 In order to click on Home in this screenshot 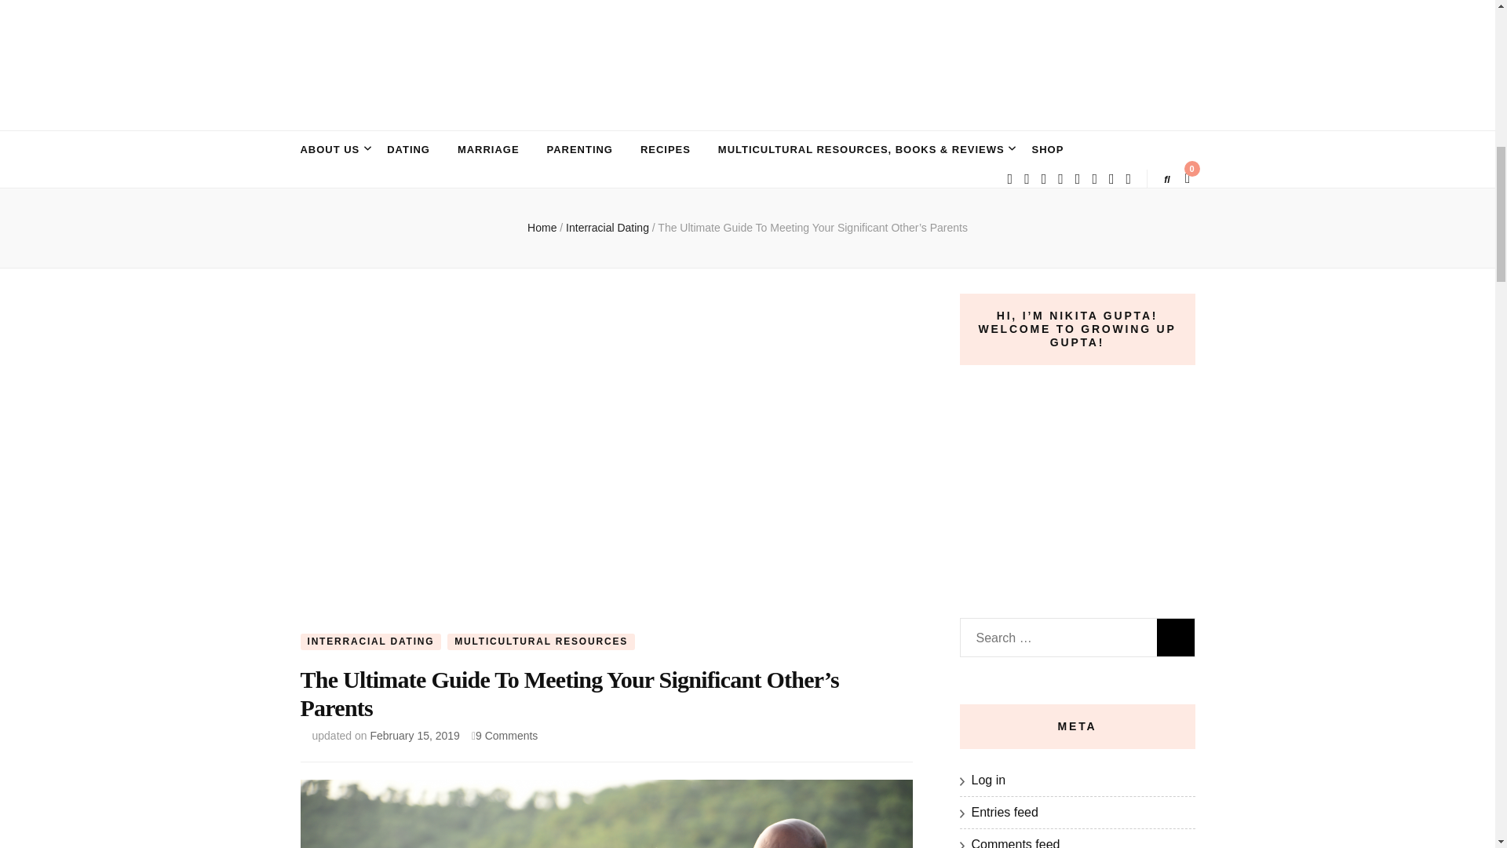, I will do `click(542, 228)`.